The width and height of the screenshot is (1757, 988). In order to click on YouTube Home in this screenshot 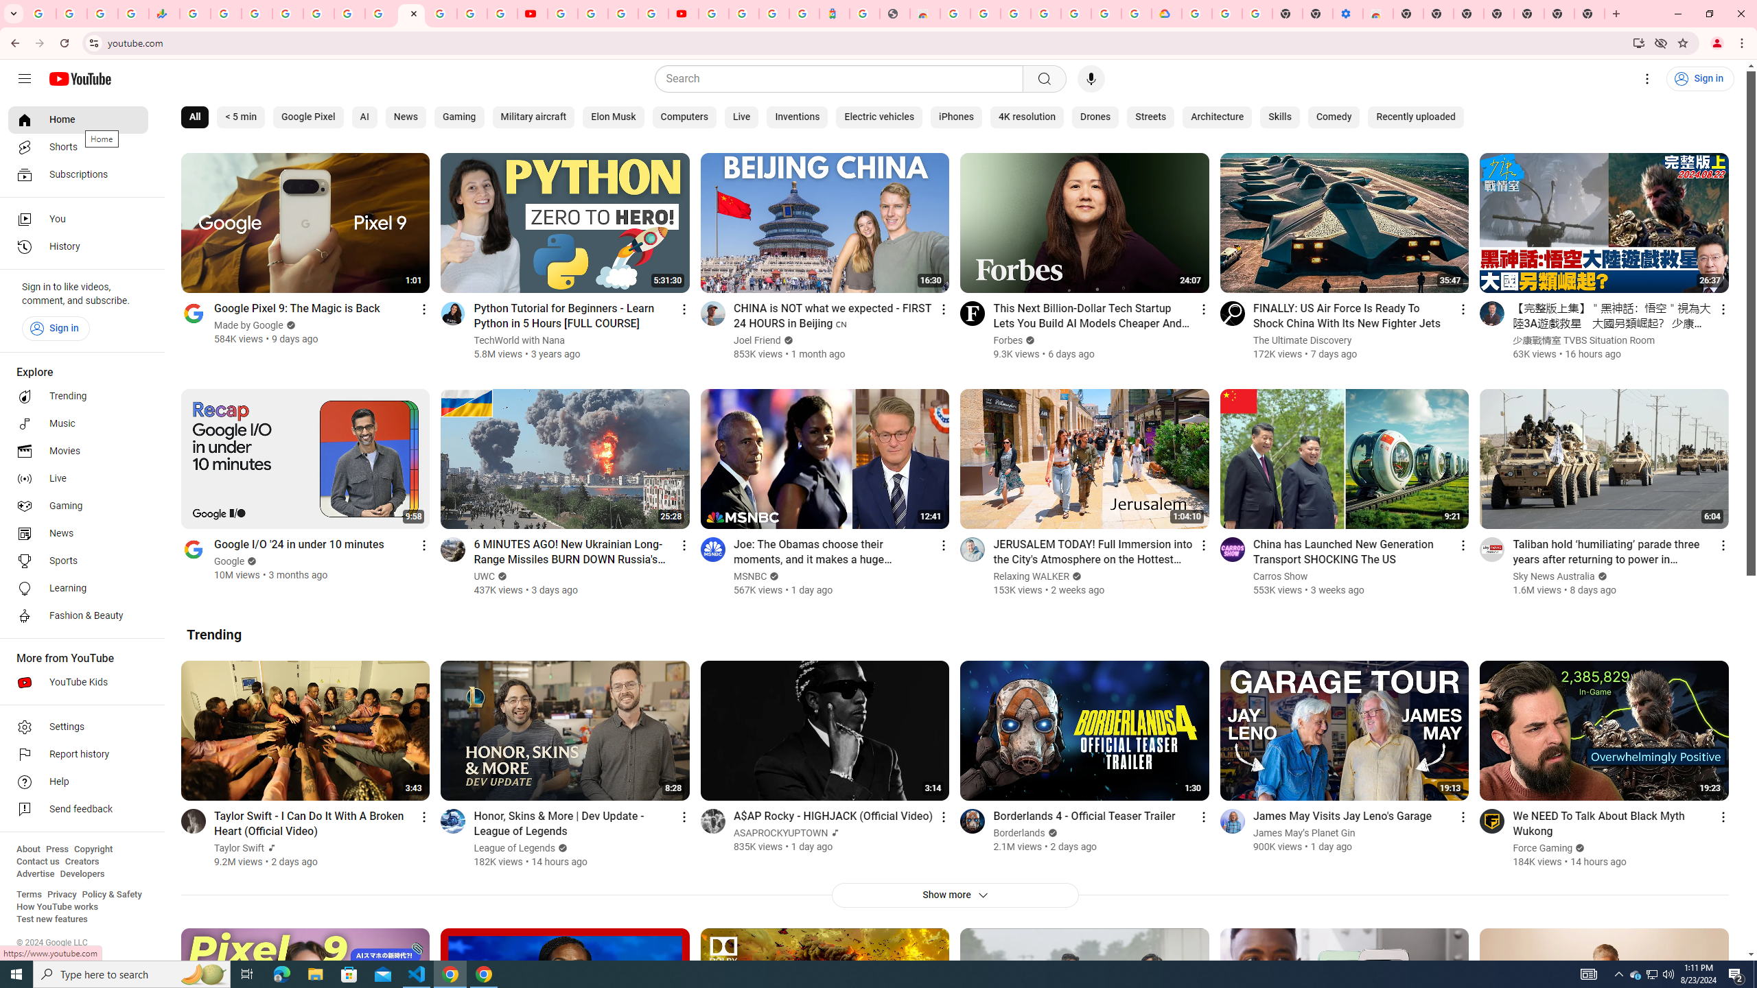, I will do `click(80, 78)`.